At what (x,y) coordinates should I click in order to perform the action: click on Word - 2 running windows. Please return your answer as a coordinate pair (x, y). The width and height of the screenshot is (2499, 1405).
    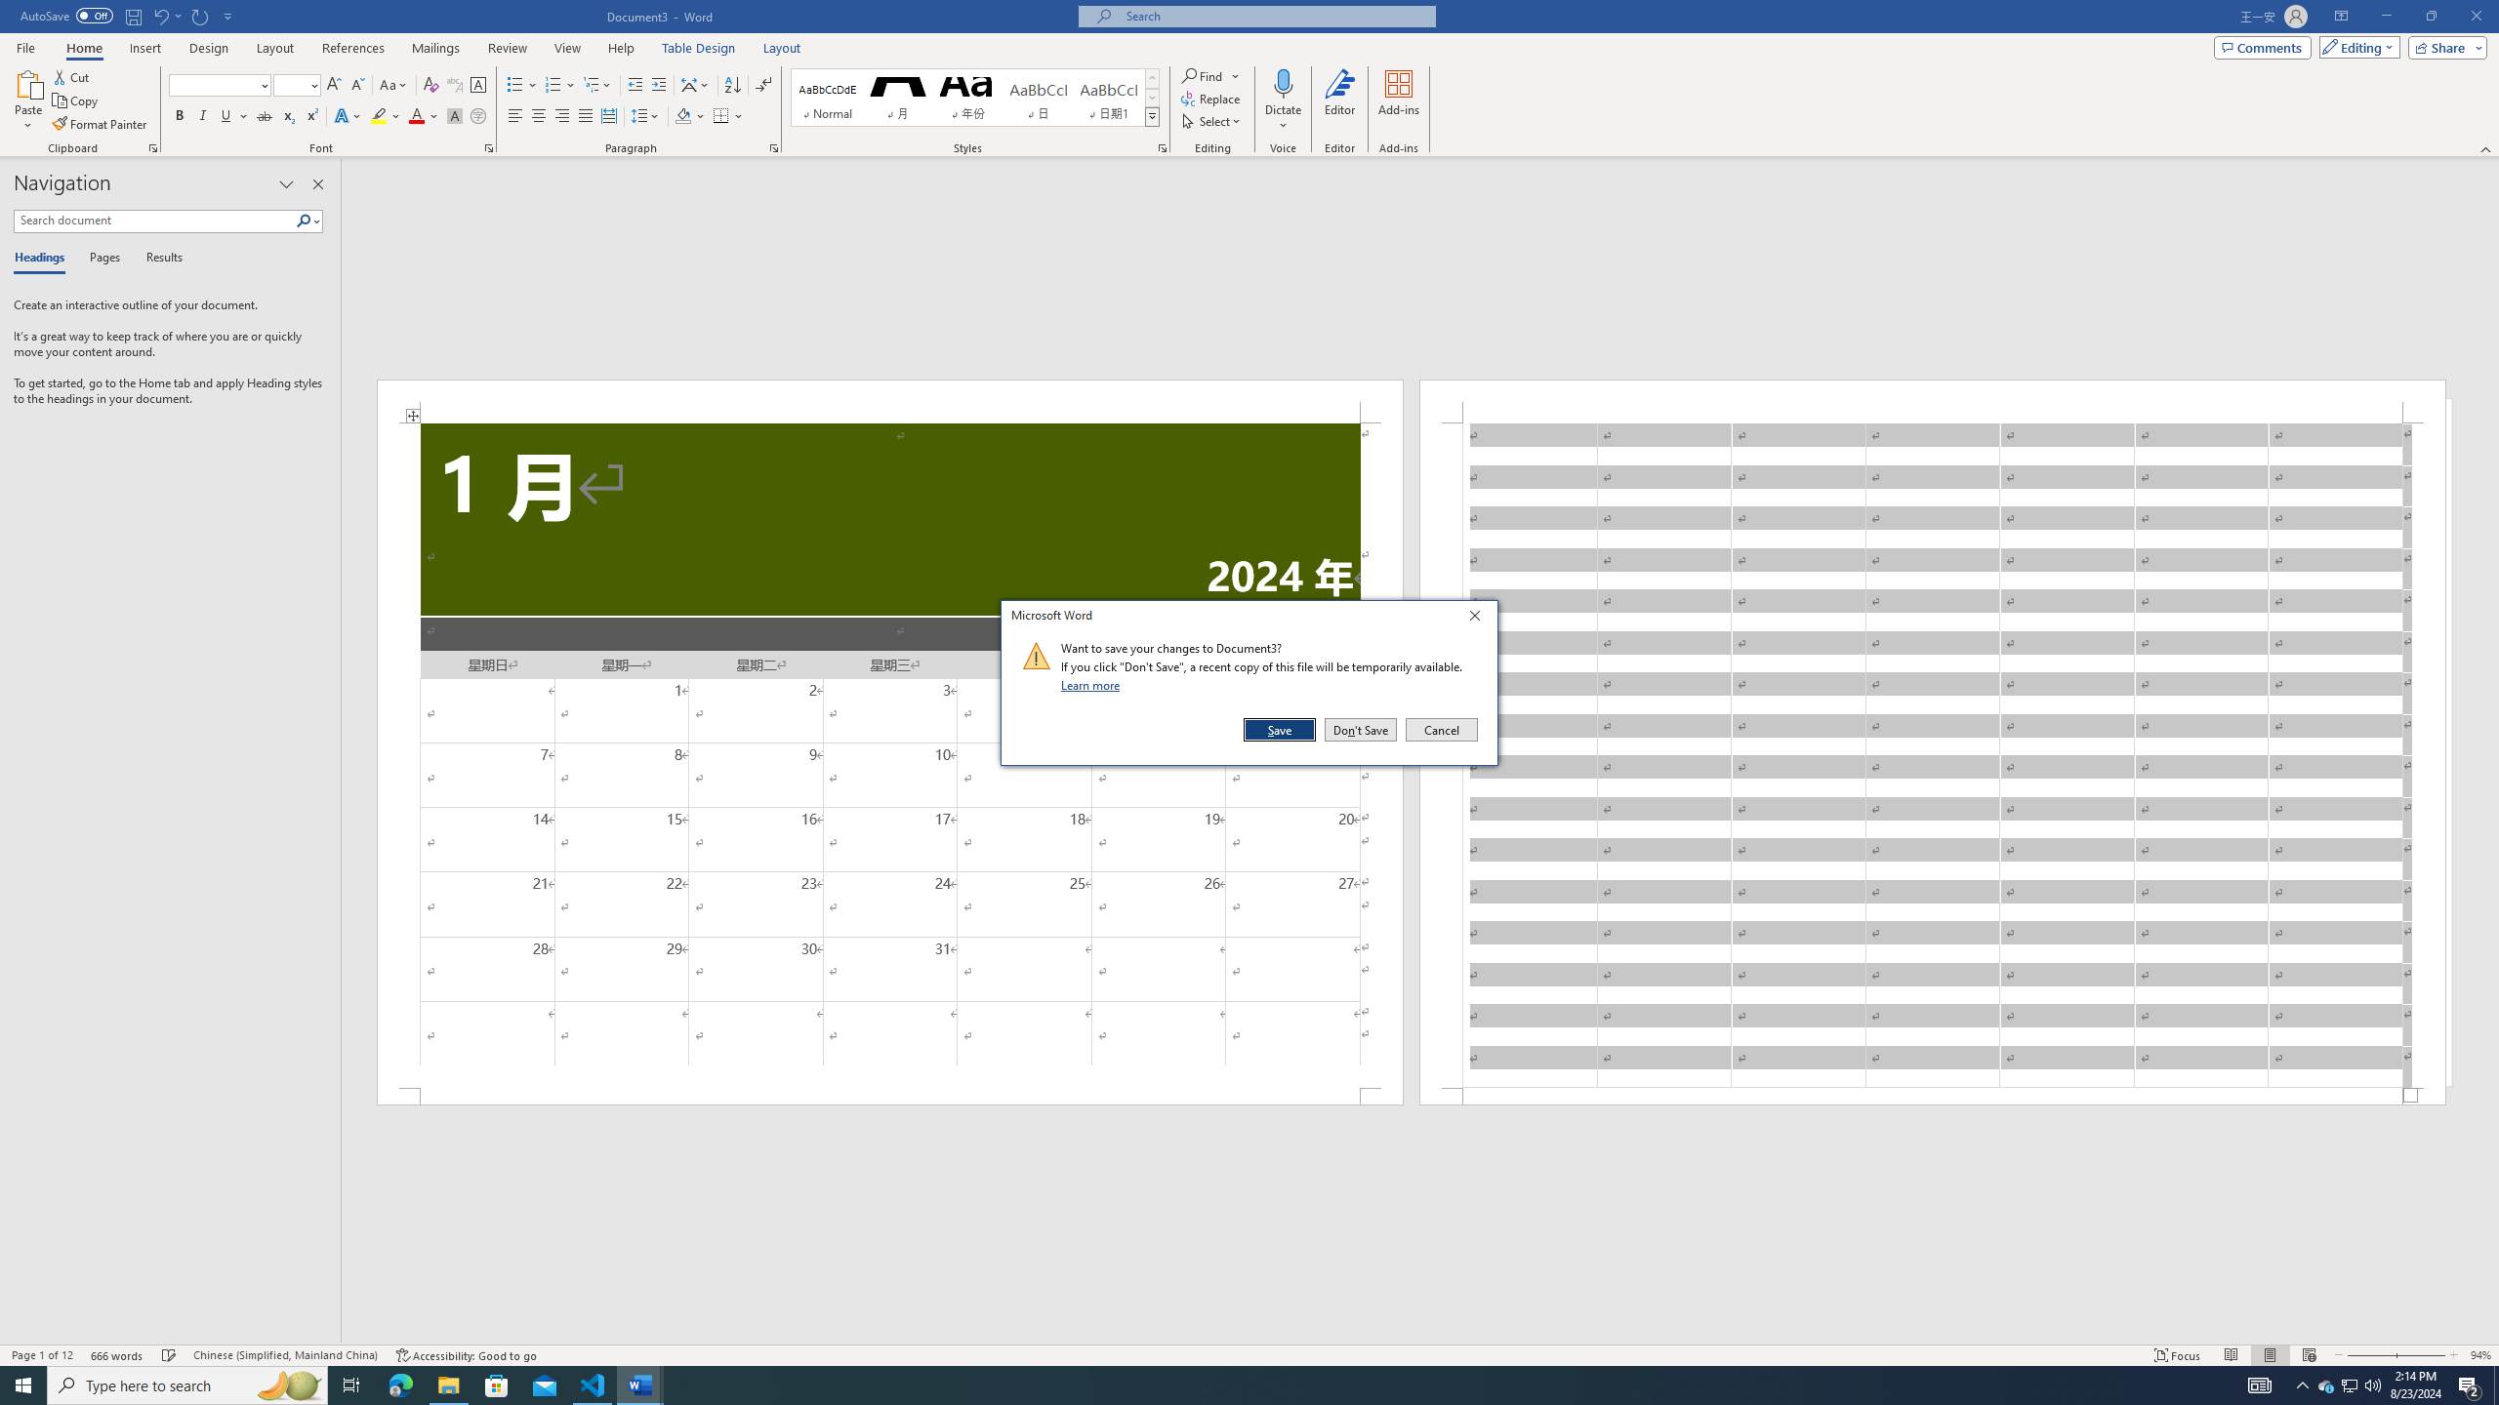
    Looking at the image, I should click on (640, 1385).